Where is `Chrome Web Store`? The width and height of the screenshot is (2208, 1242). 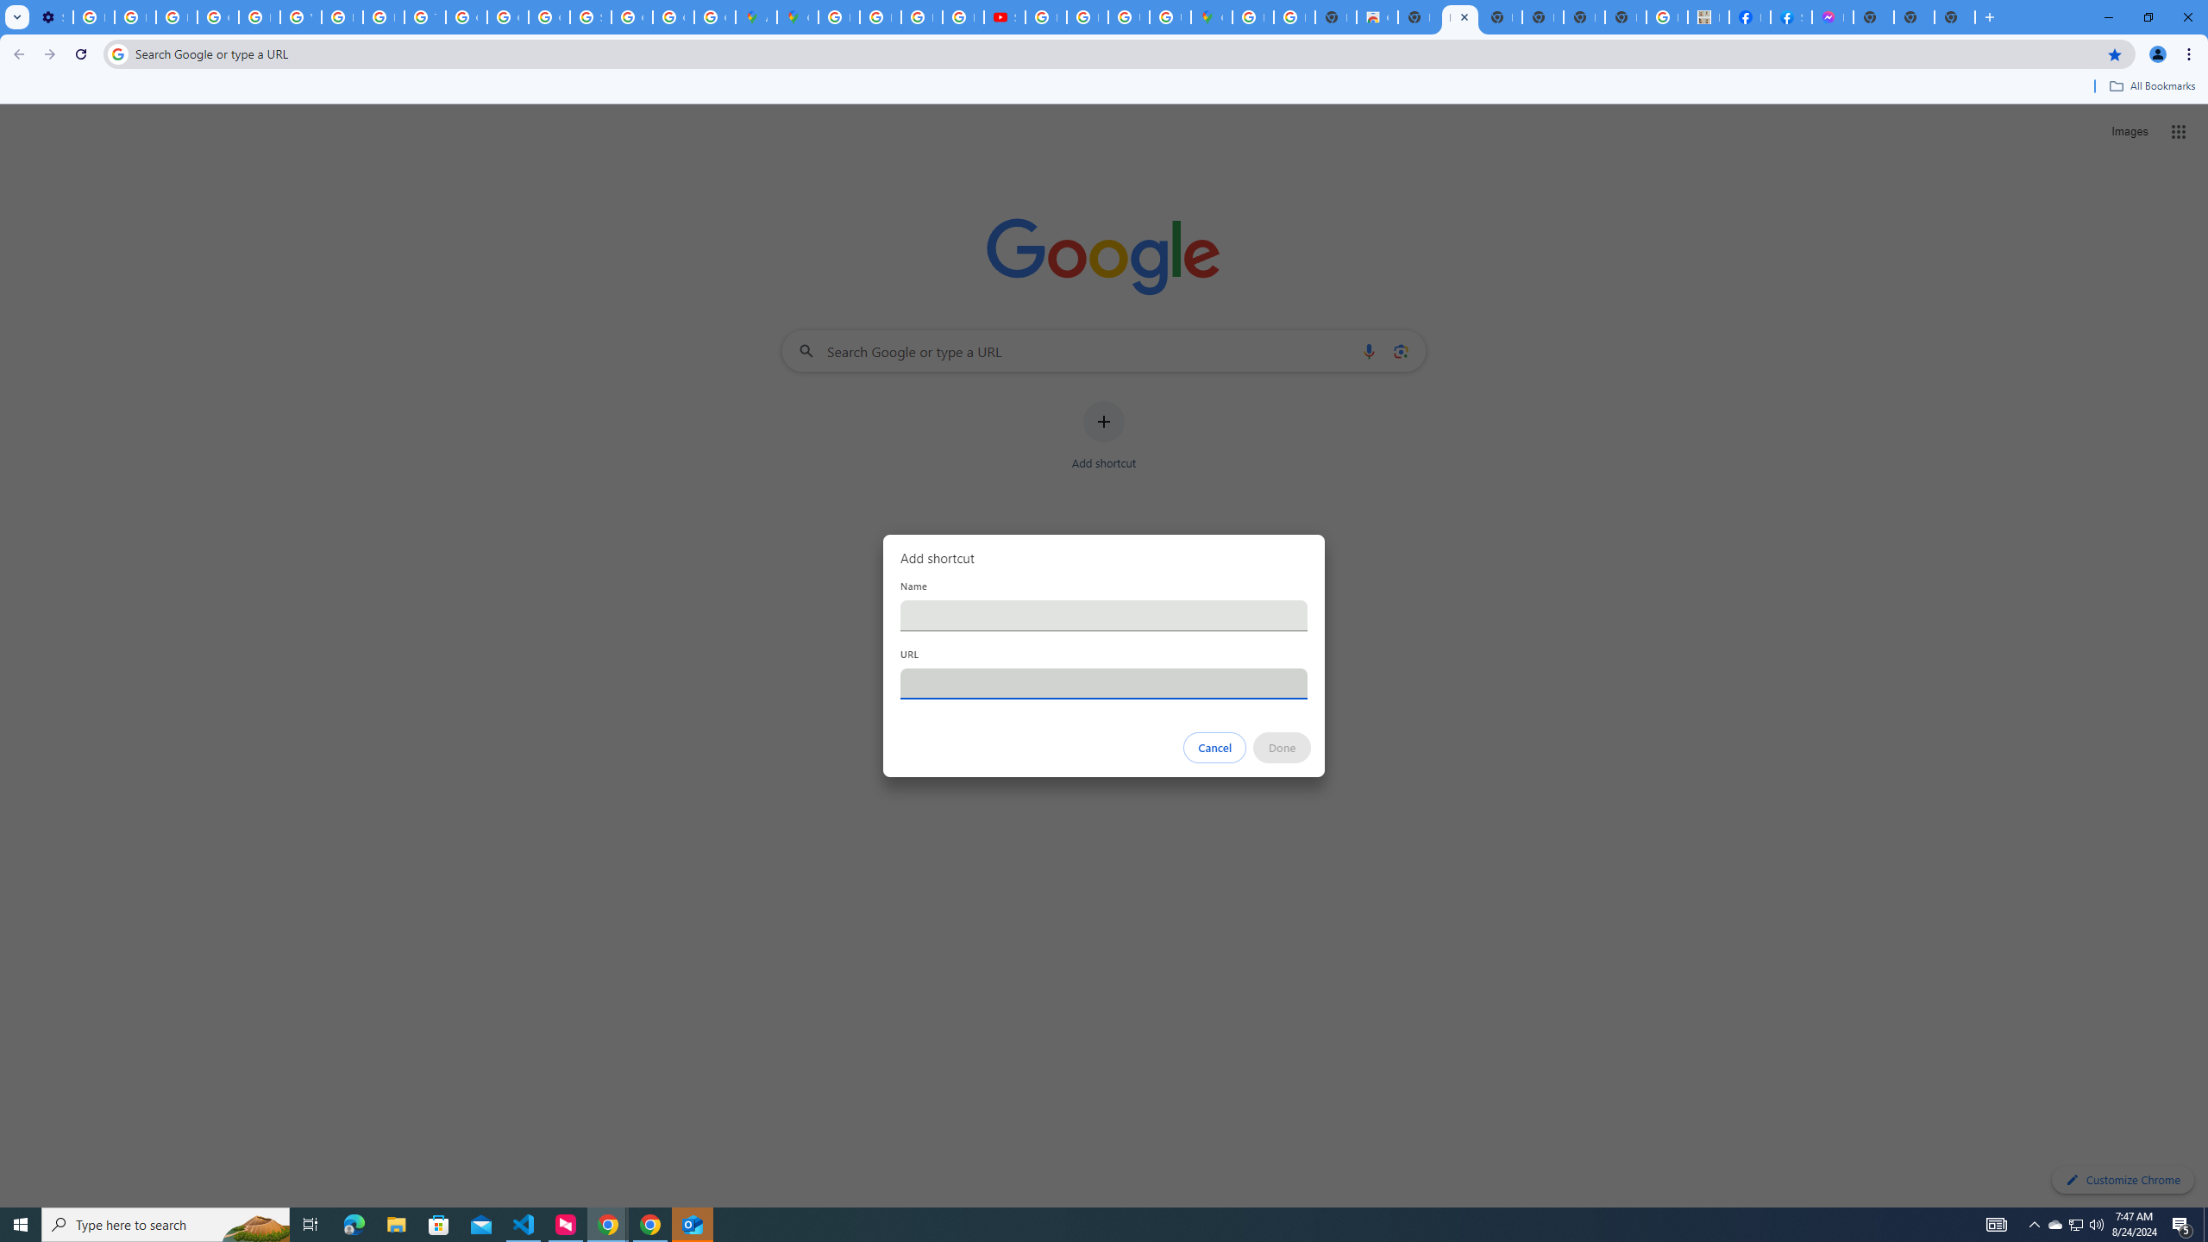 Chrome Web Store is located at coordinates (1377, 17).